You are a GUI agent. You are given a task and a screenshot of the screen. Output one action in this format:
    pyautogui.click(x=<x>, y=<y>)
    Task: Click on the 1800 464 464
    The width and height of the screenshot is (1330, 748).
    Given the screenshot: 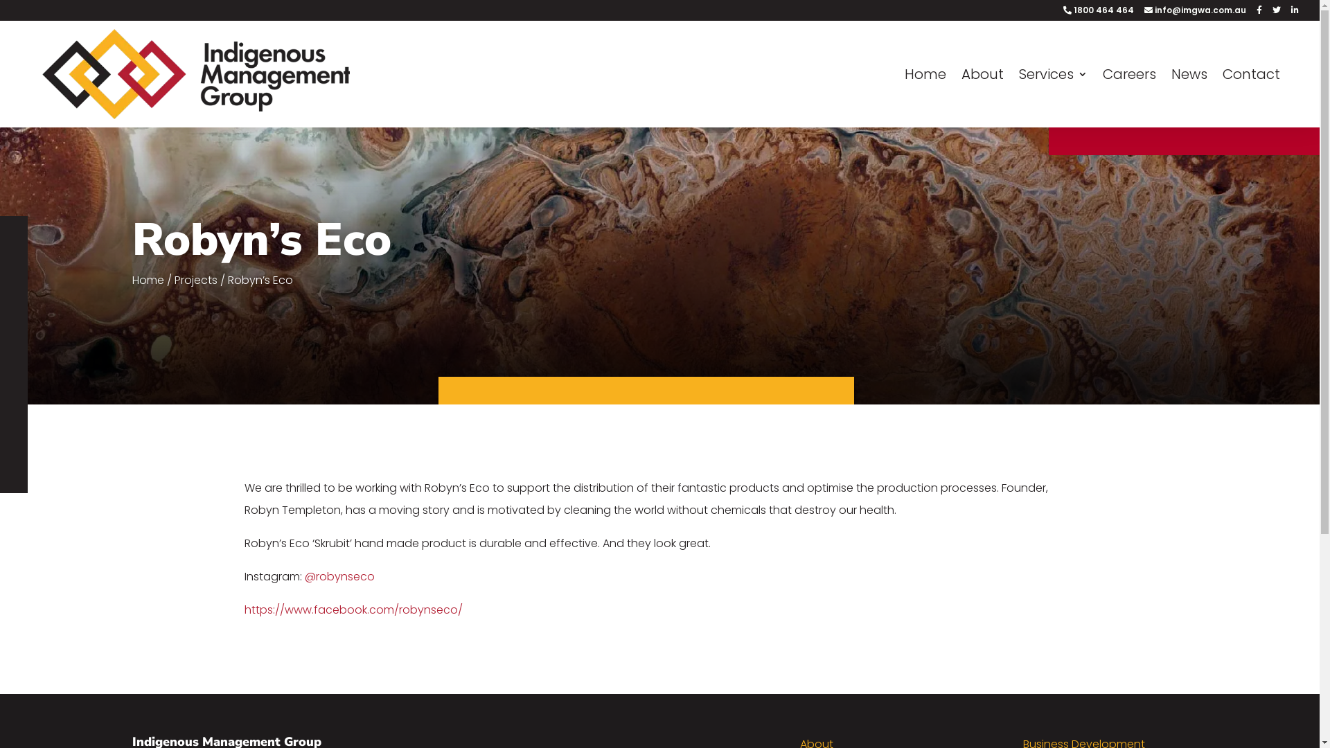 What is the action you would take?
    pyautogui.click(x=1099, y=14)
    